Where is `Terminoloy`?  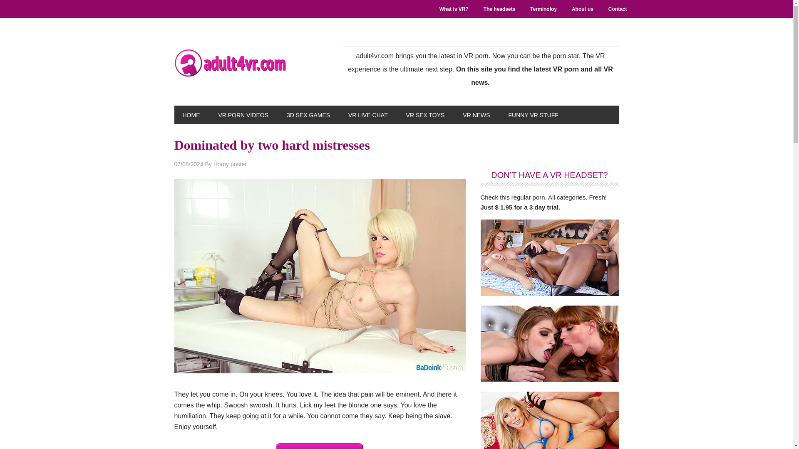
Terminoloy is located at coordinates (543, 9).